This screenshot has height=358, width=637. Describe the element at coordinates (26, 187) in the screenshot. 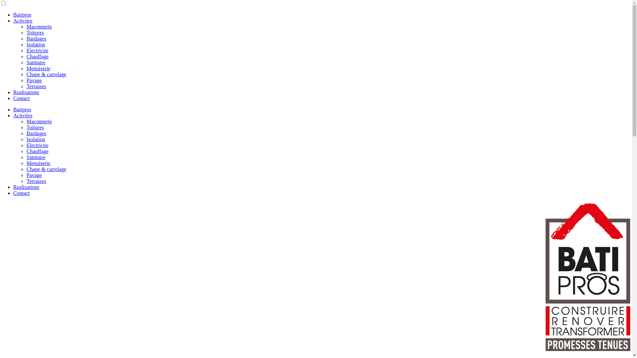

I see `Realisations` at that location.